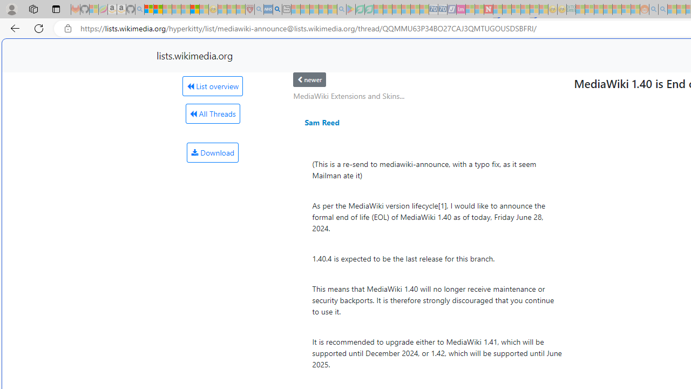 The height and width of the screenshot is (389, 691). I want to click on Pets - MSN - Sleeping, so click(323, 10).